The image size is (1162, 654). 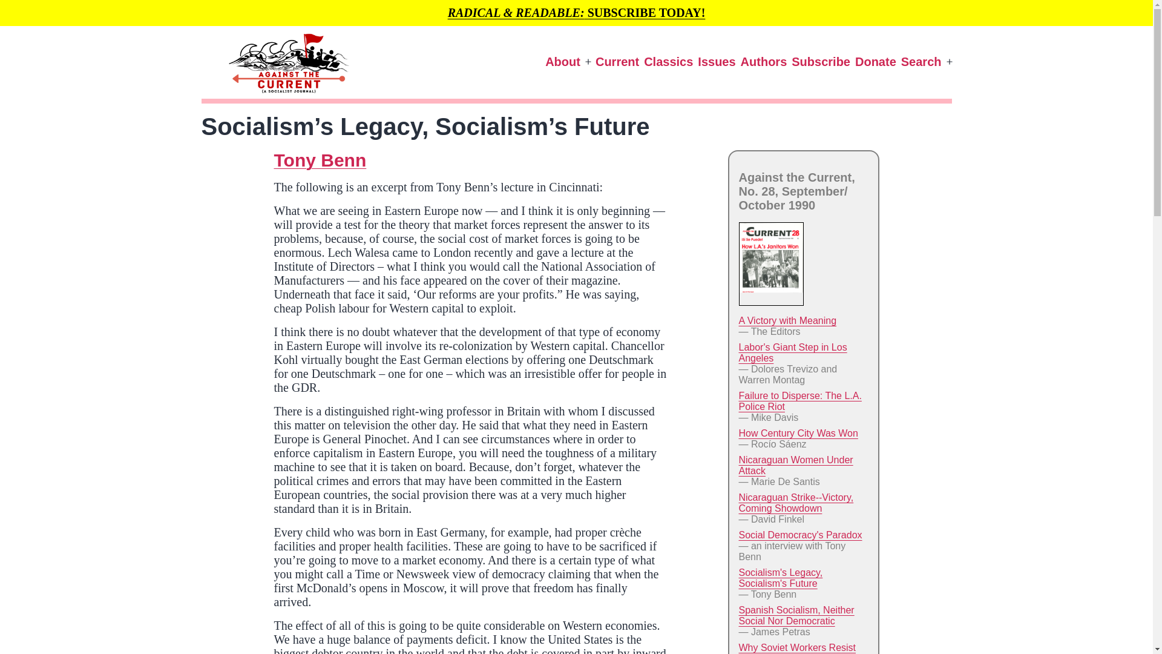 What do you see at coordinates (800, 535) in the screenshot?
I see `Social Democracy's Paradox` at bounding box center [800, 535].